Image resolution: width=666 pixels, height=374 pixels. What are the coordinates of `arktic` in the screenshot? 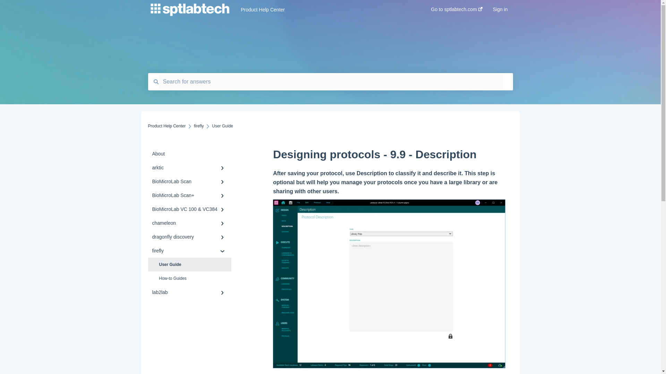 It's located at (189, 168).